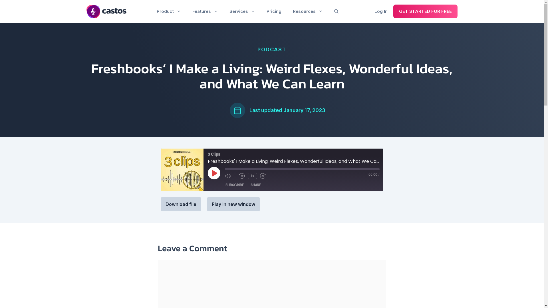 This screenshot has height=308, width=548. What do you see at coordinates (233, 204) in the screenshot?
I see `Play in new window` at bounding box center [233, 204].